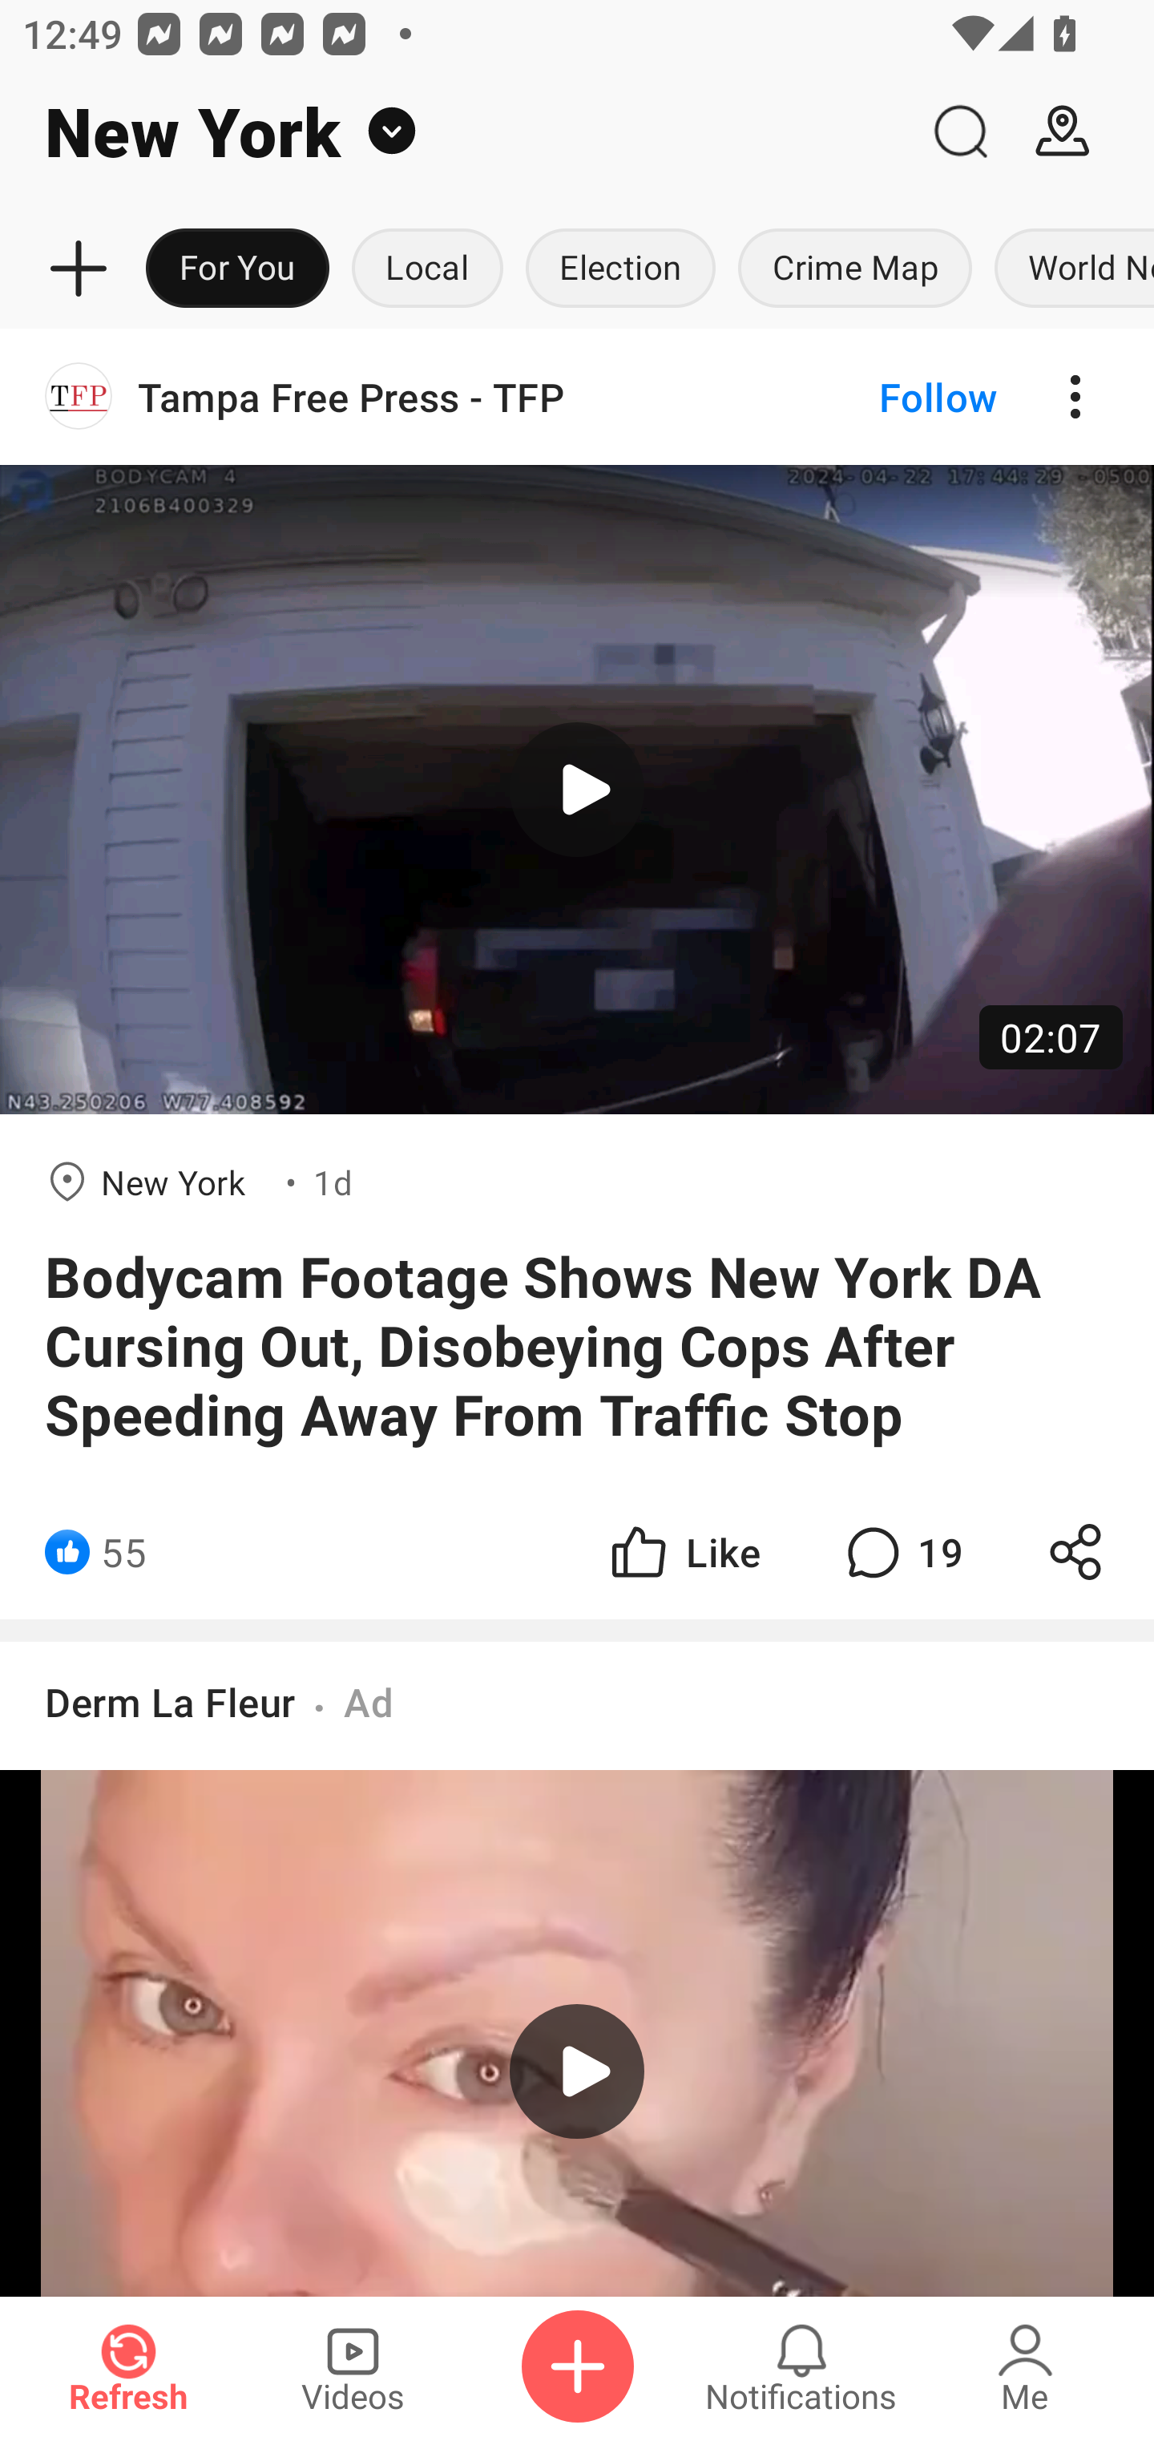  Describe the element at coordinates (454, 131) in the screenshot. I see `New York` at that location.